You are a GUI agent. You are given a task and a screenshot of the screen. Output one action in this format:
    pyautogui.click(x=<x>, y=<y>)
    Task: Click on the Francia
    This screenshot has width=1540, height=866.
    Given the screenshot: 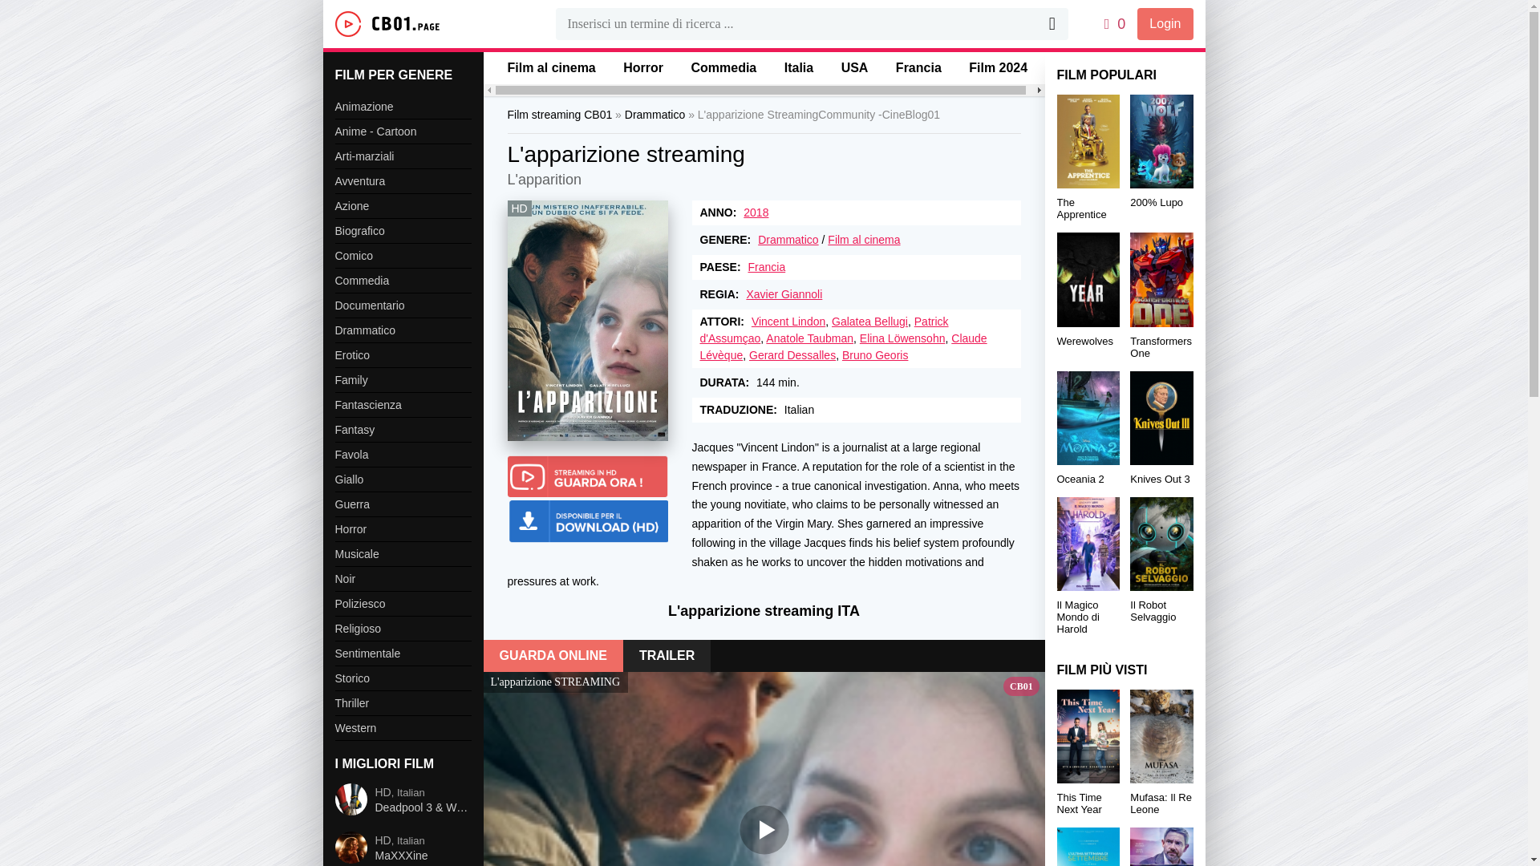 What is the action you would take?
    pyautogui.click(x=918, y=67)
    